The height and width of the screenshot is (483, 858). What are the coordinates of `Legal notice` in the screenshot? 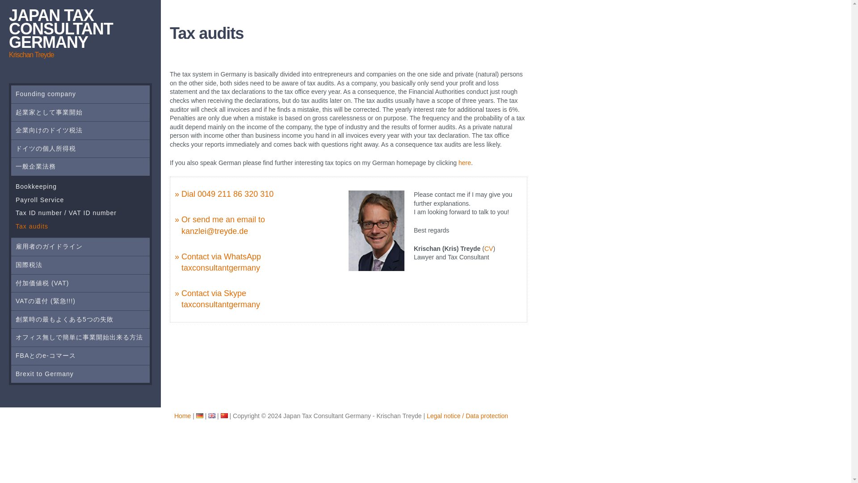 It's located at (467, 416).